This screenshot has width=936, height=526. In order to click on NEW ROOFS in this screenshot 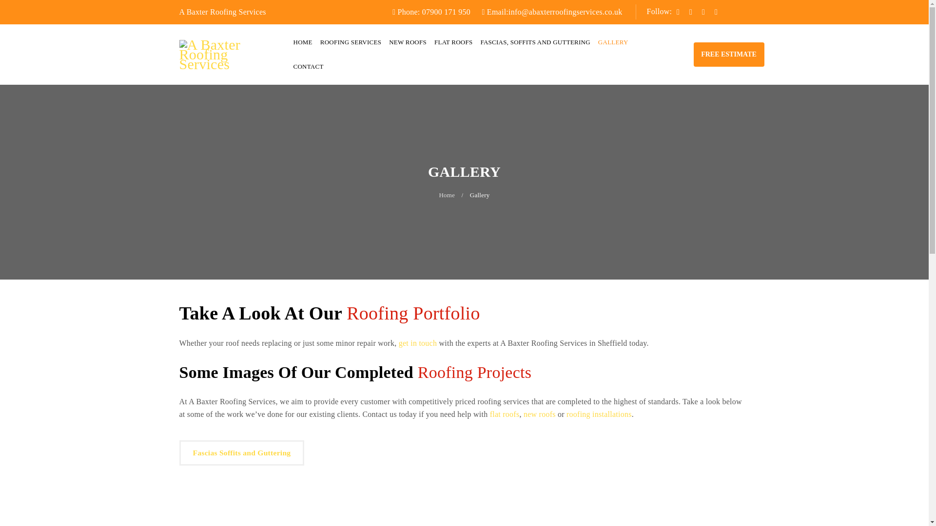, I will do `click(408, 42)`.